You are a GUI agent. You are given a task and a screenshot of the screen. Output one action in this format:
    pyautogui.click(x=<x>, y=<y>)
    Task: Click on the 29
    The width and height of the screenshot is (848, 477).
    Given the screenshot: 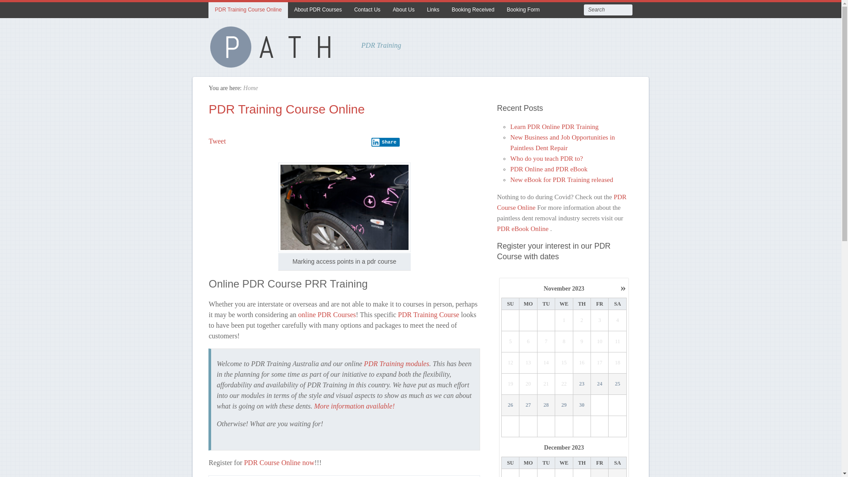 What is the action you would take?
    pyautogui.click(x=564, y=405)
    